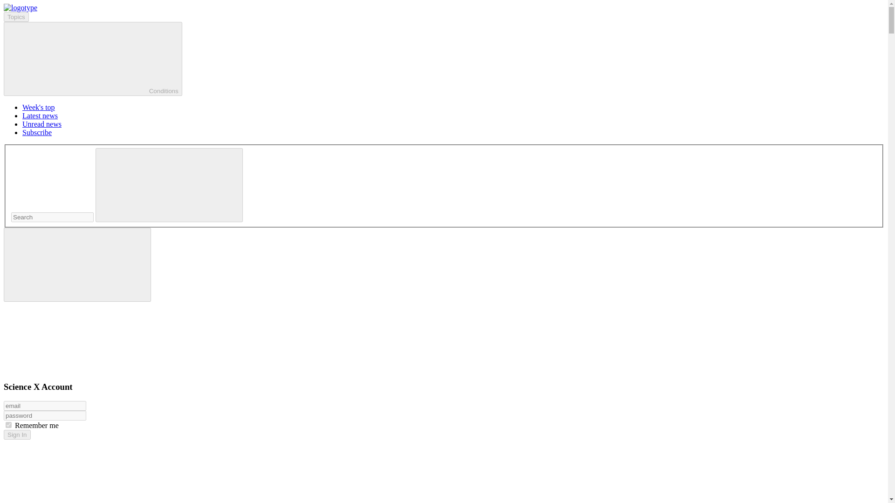 The image size is (895, 503). Describe the element at coordinates (17, 435) in the screenshot. I see `Sign In` at that location.